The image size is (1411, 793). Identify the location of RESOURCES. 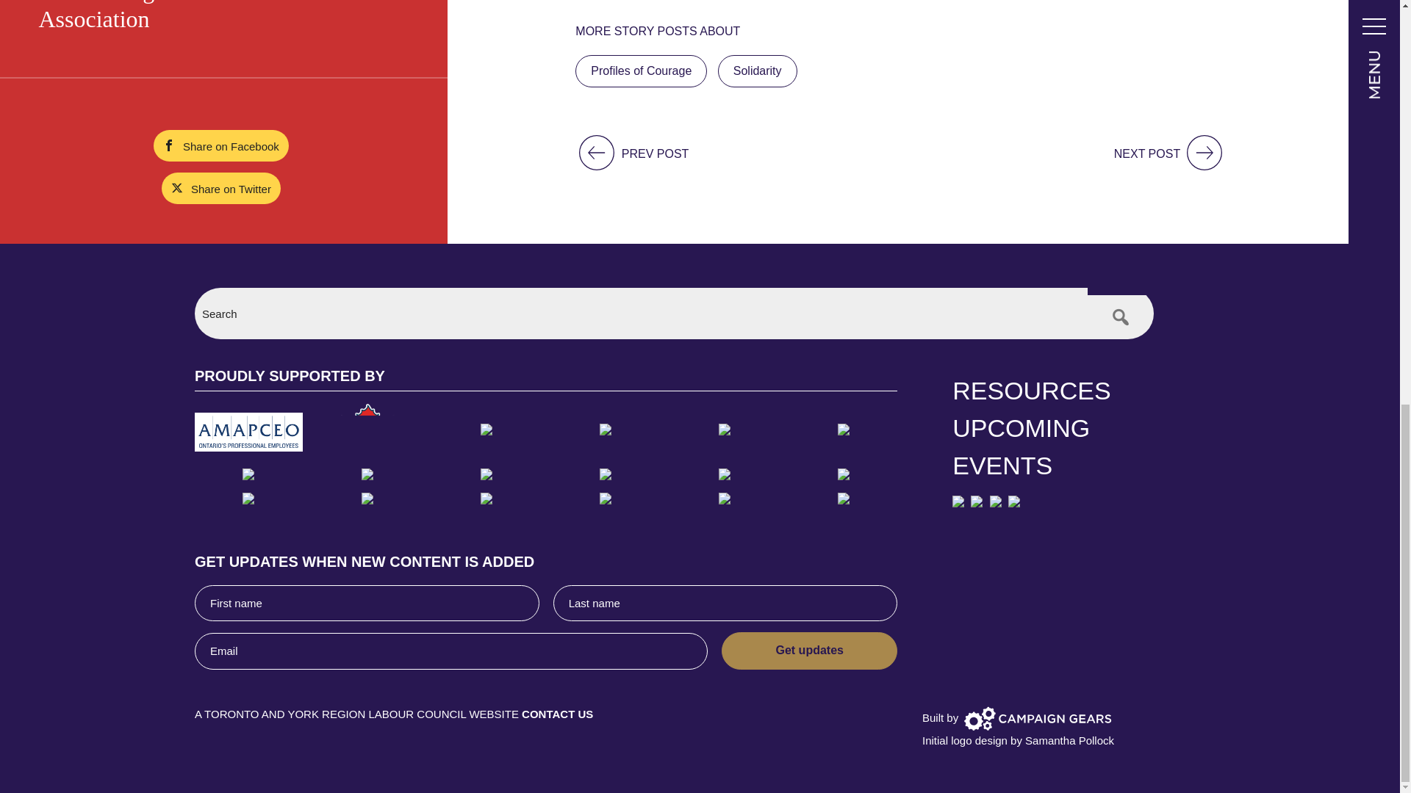
(1053, 391).